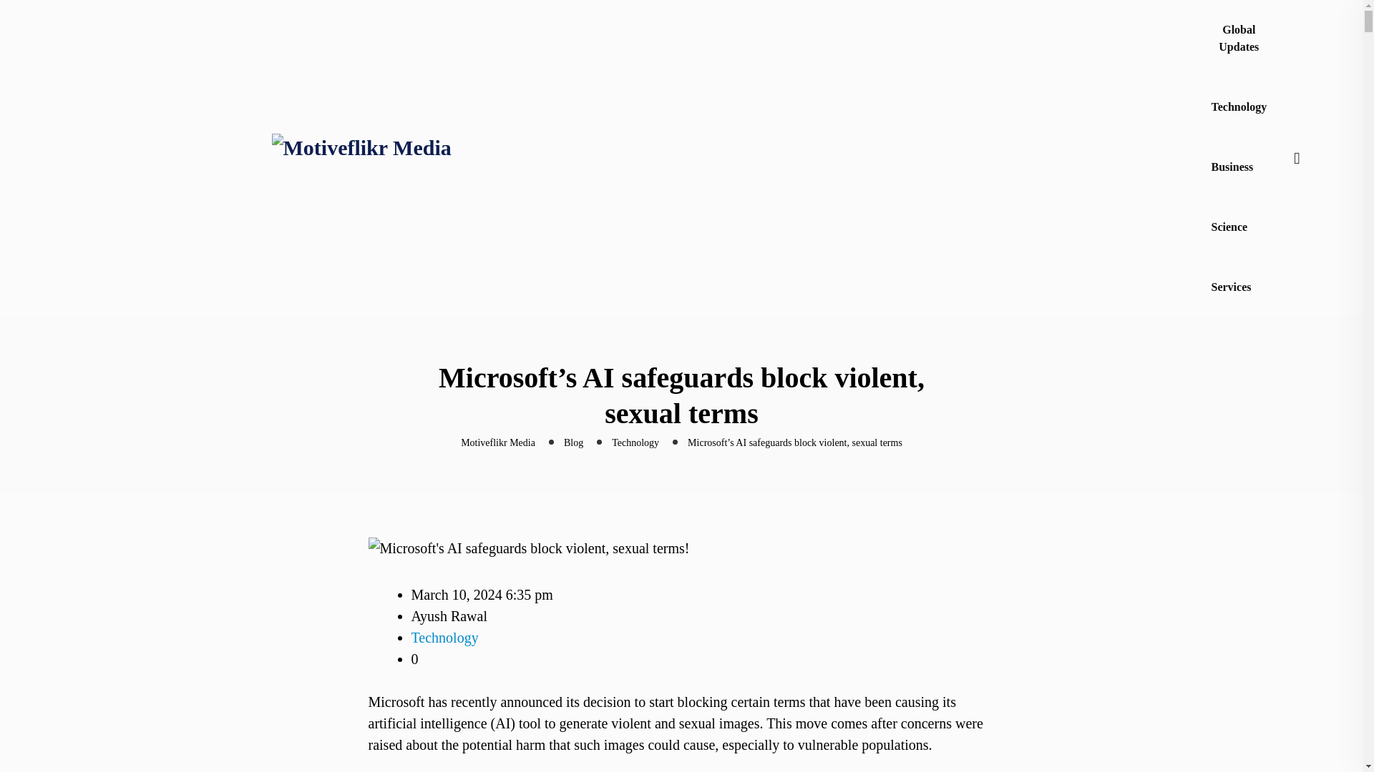 The image size is (1374, 772). I want to click on Motiveflikr Media, so click(498, 443).